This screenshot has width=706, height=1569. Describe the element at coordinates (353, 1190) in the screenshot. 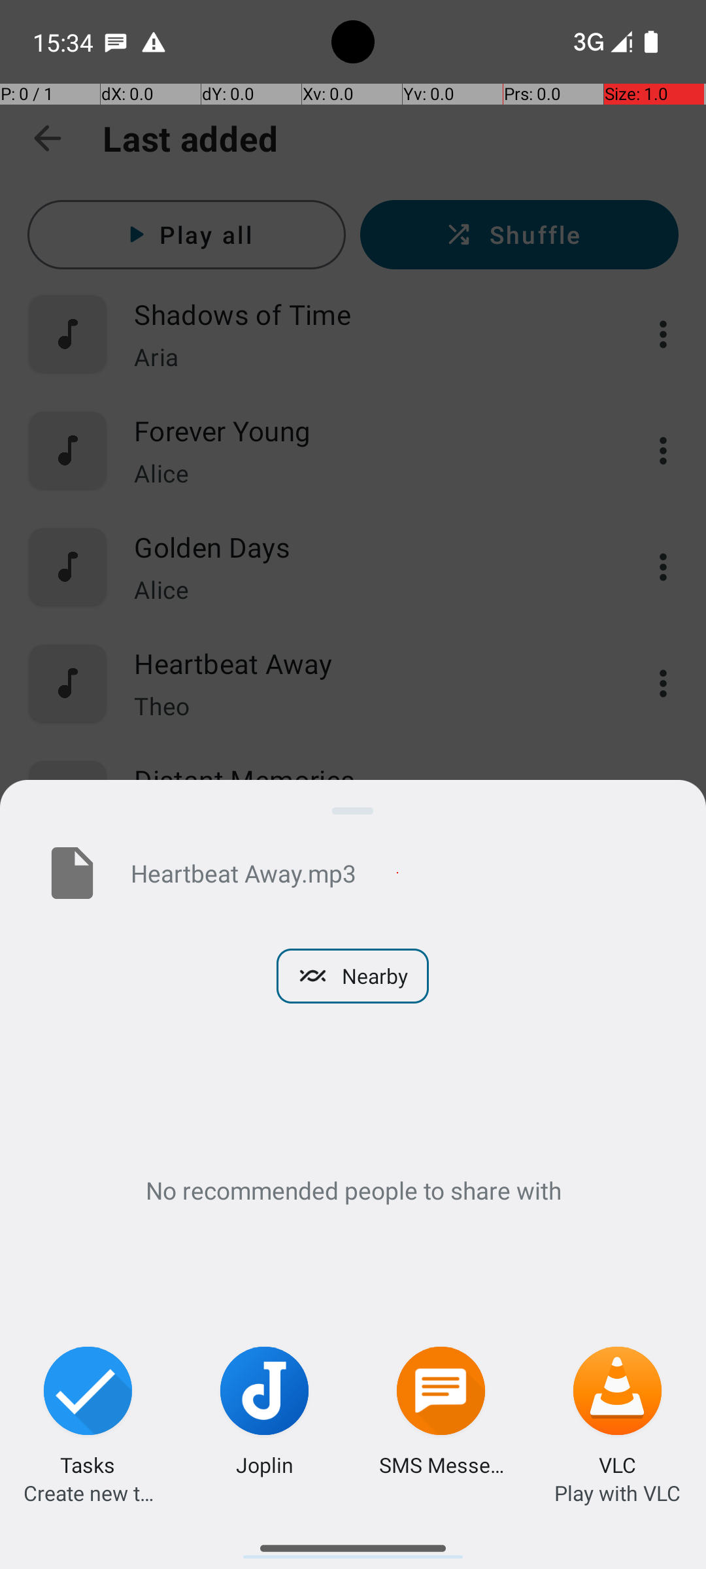

I see `No recommended people to share with` at that location.